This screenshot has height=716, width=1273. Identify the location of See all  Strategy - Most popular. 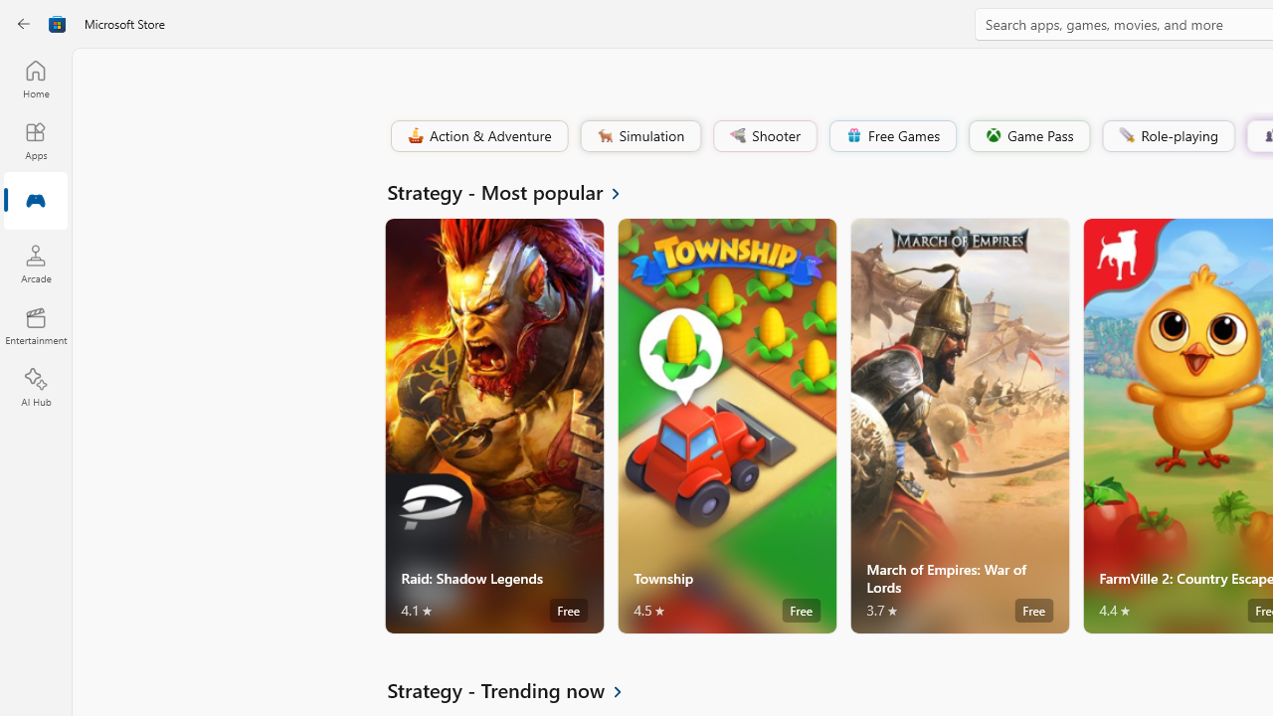
(515, 191).